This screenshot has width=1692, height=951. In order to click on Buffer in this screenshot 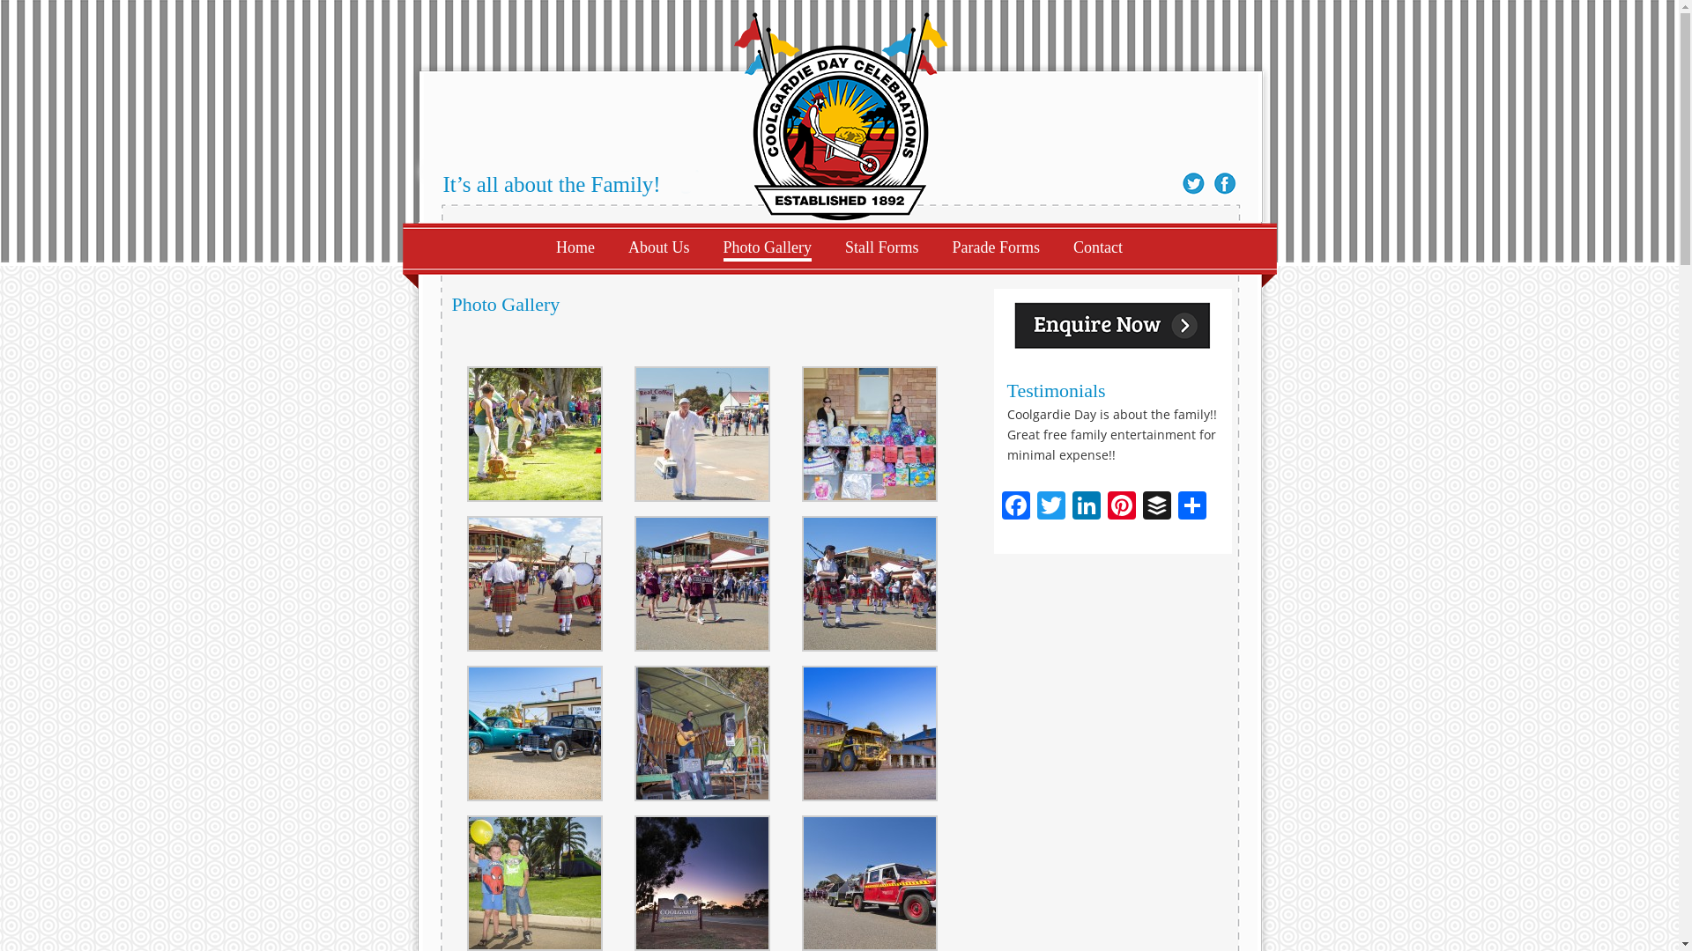, I will do `click(1156, 507)`.